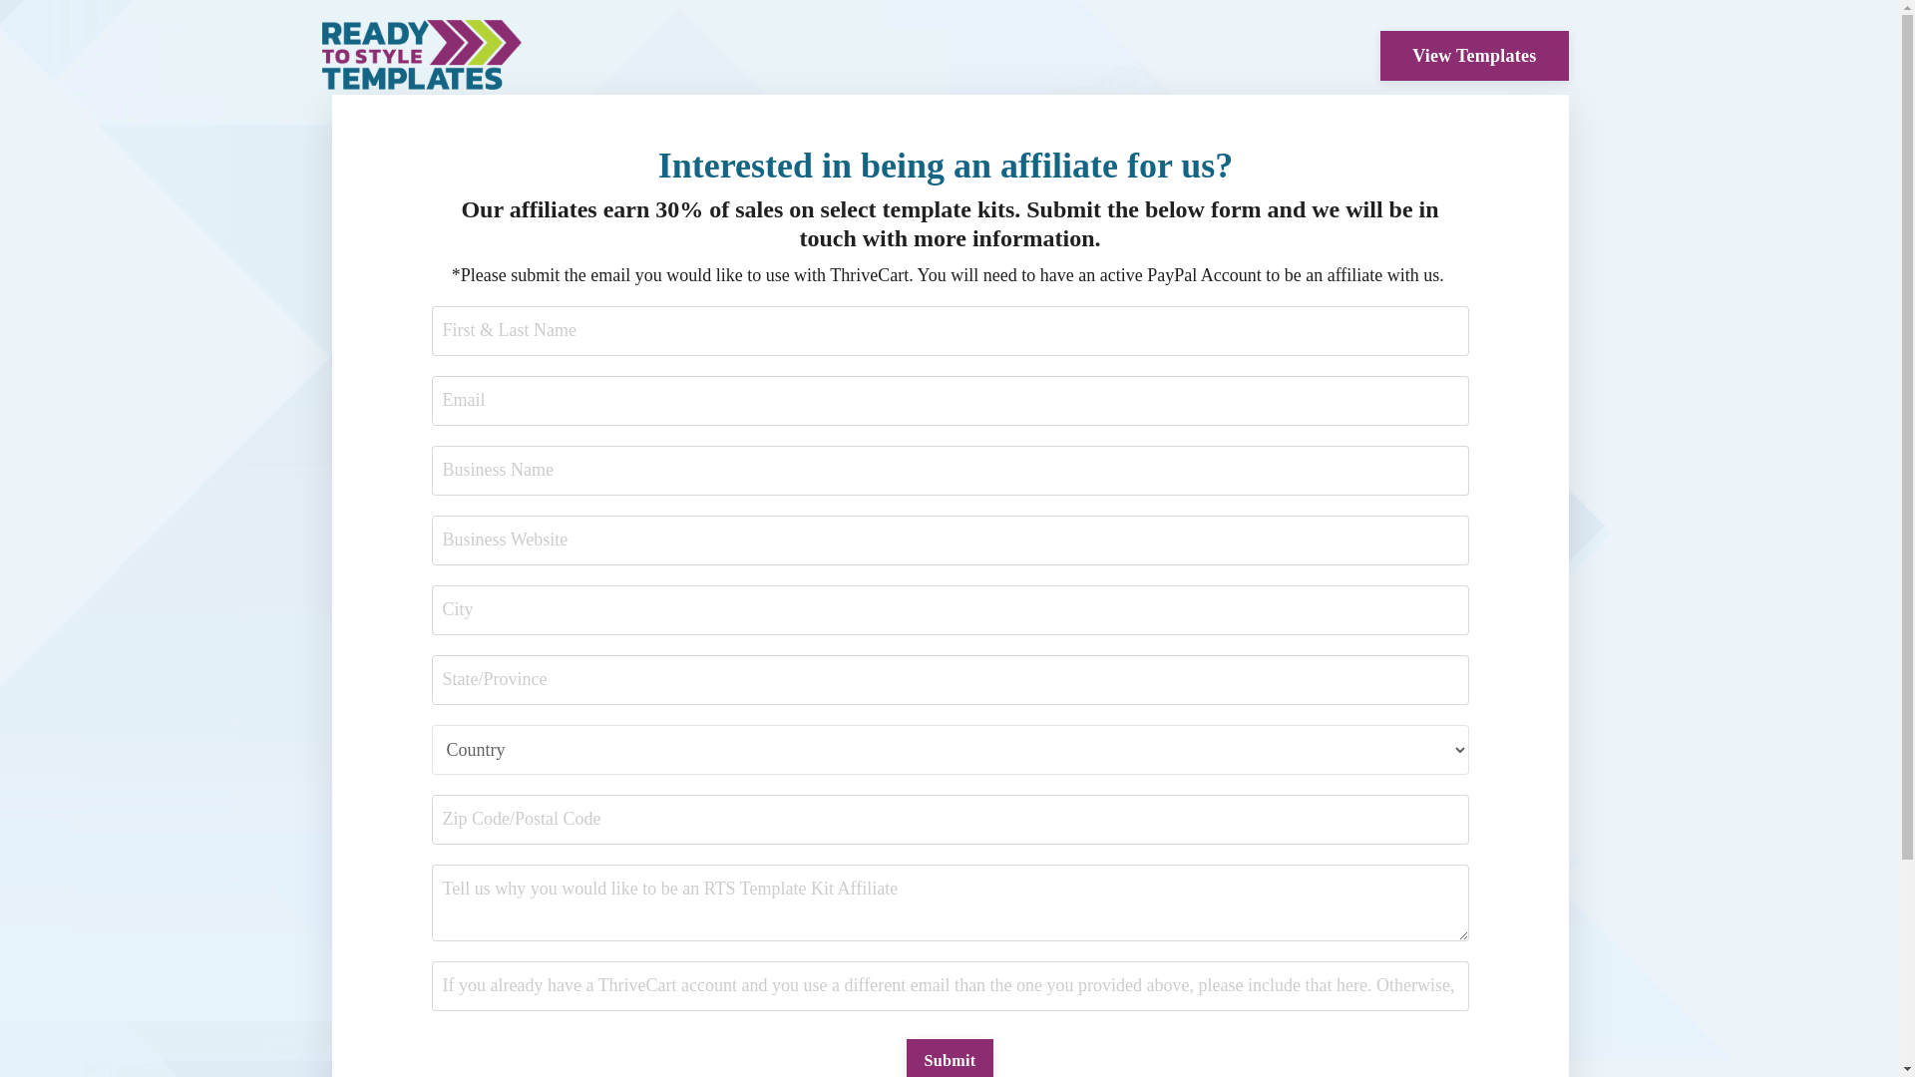 The image size is (1915, 1077). What do you see at coordinates (950, 1058) in the screenshot?
I see `Submit` at bounding box center [950, 1058].